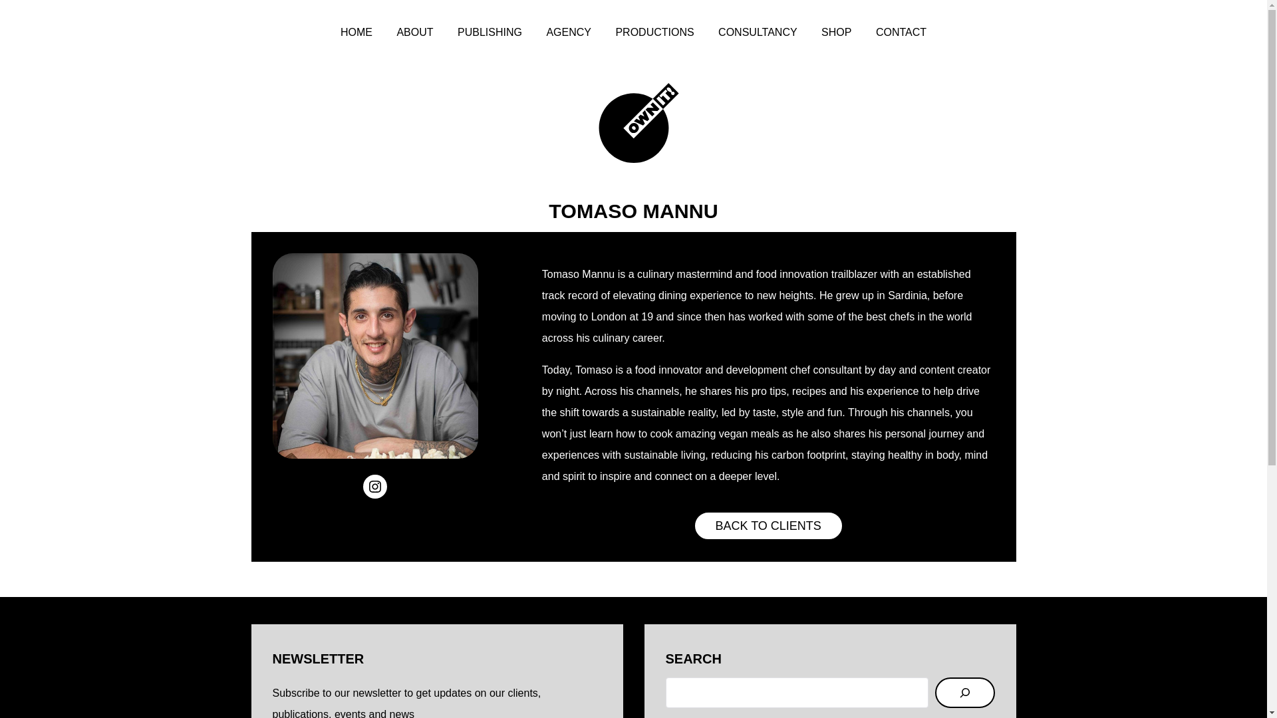  What do you see at coordinates (836, 33) in the screenshot?
I see `SHOP` at bounding box center [836, 33].